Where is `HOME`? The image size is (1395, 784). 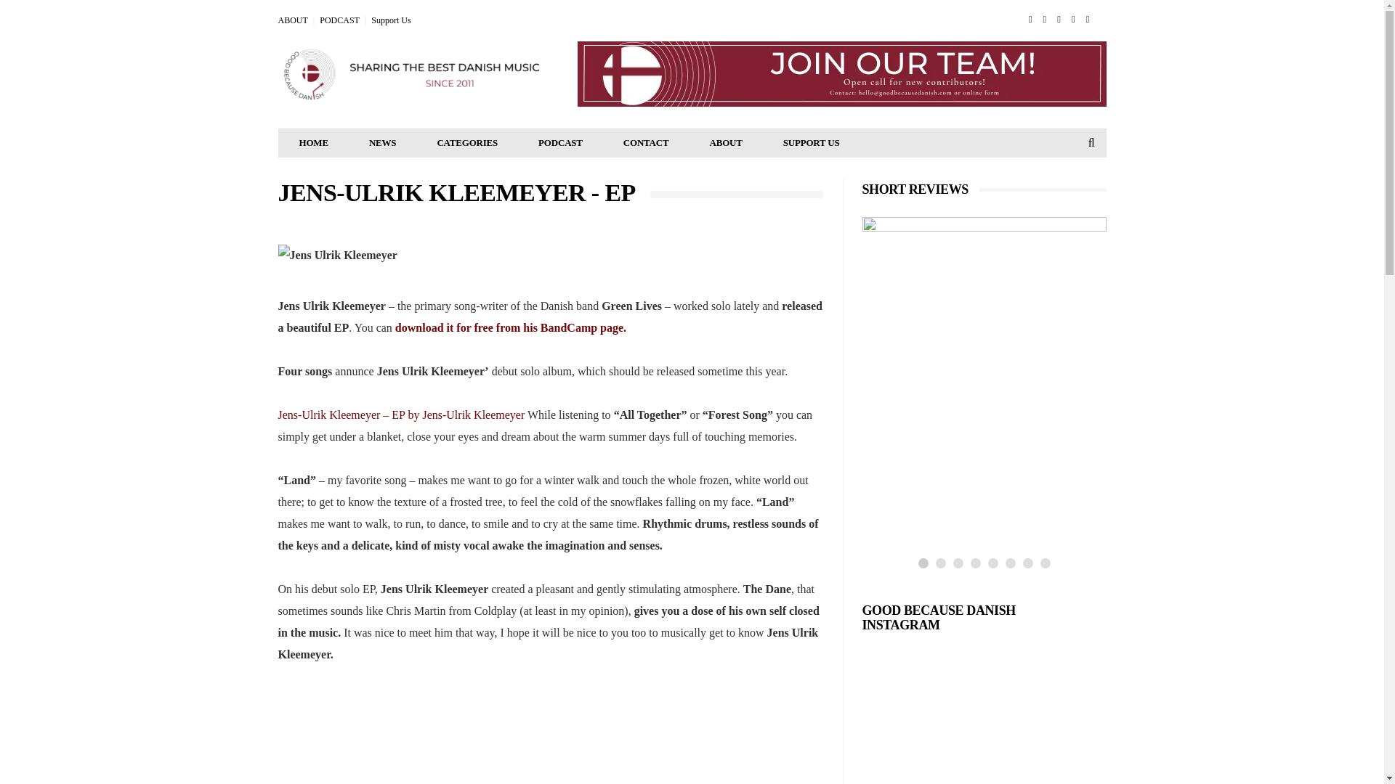 HOME is located at coordinates (314, 143).